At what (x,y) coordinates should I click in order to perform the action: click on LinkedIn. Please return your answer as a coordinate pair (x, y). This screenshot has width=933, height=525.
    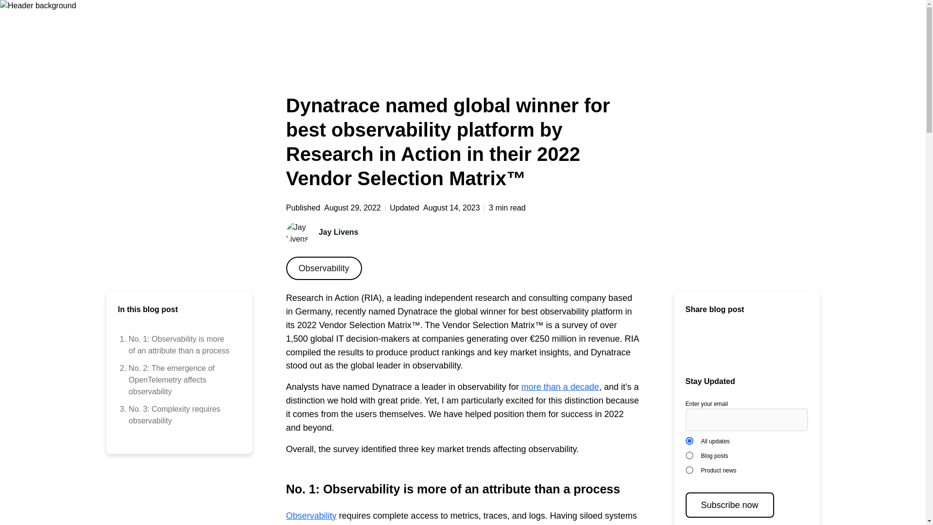
    Looking at the image, I should click on (176, 415).